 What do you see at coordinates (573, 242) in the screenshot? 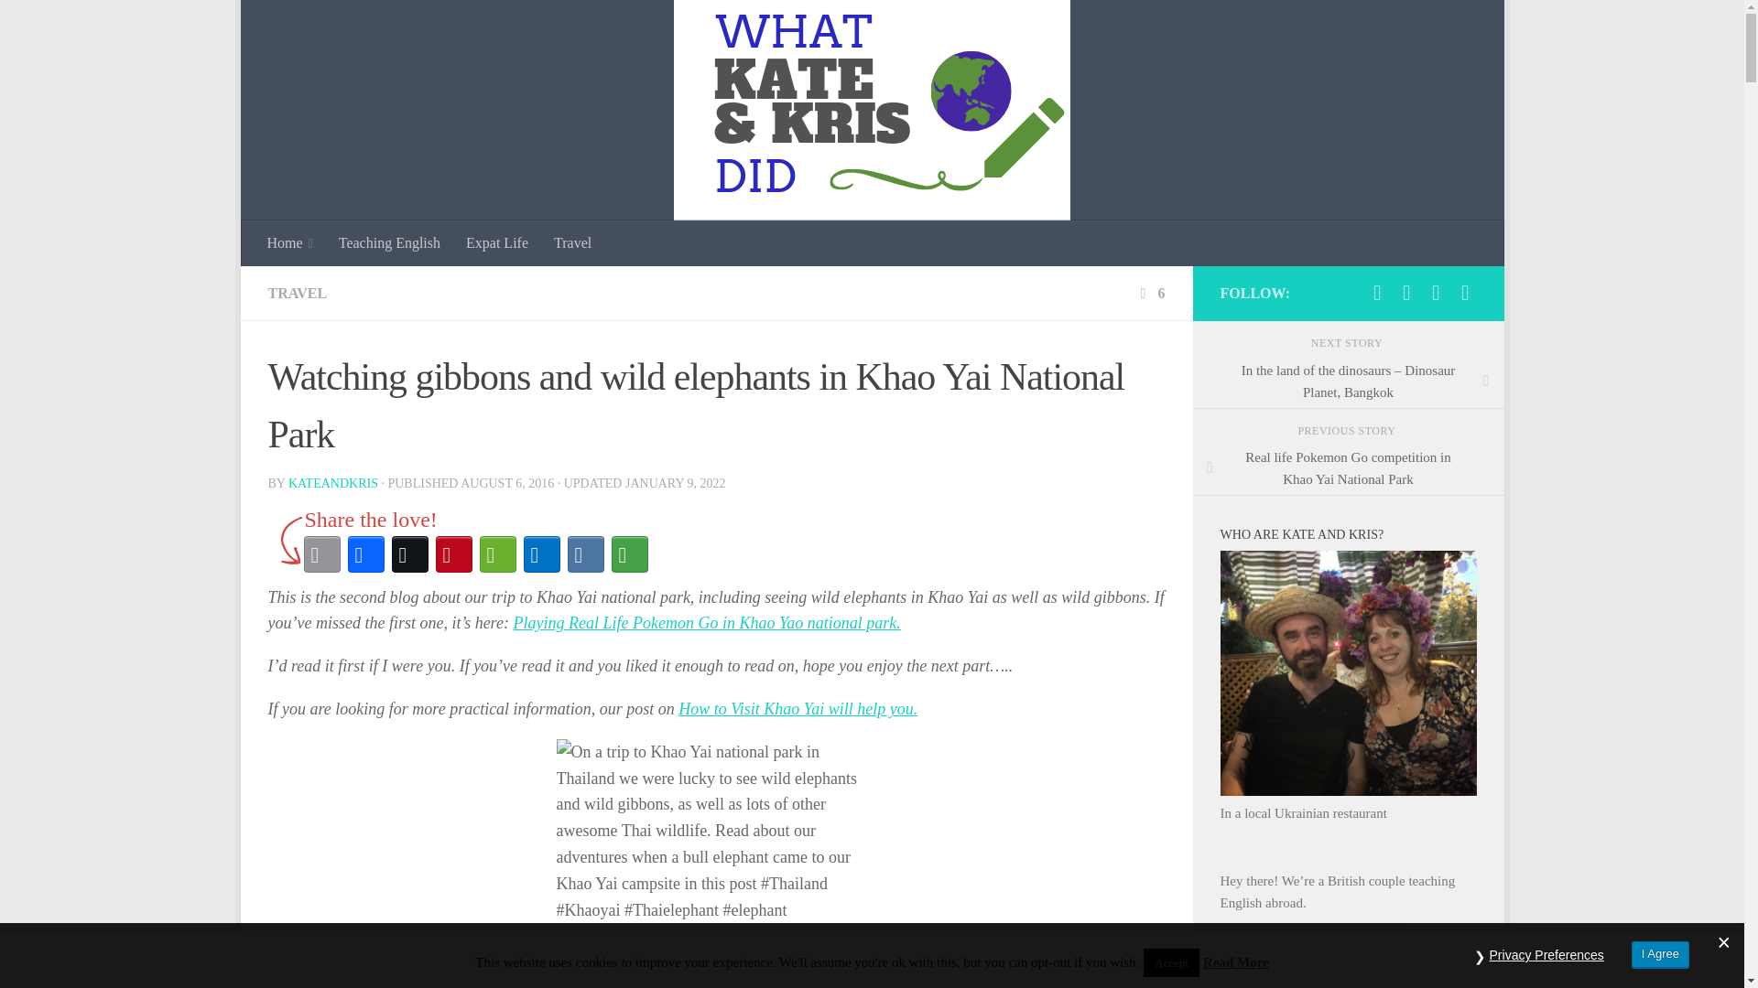
I see `Travel` at bounding box center [573, 242].